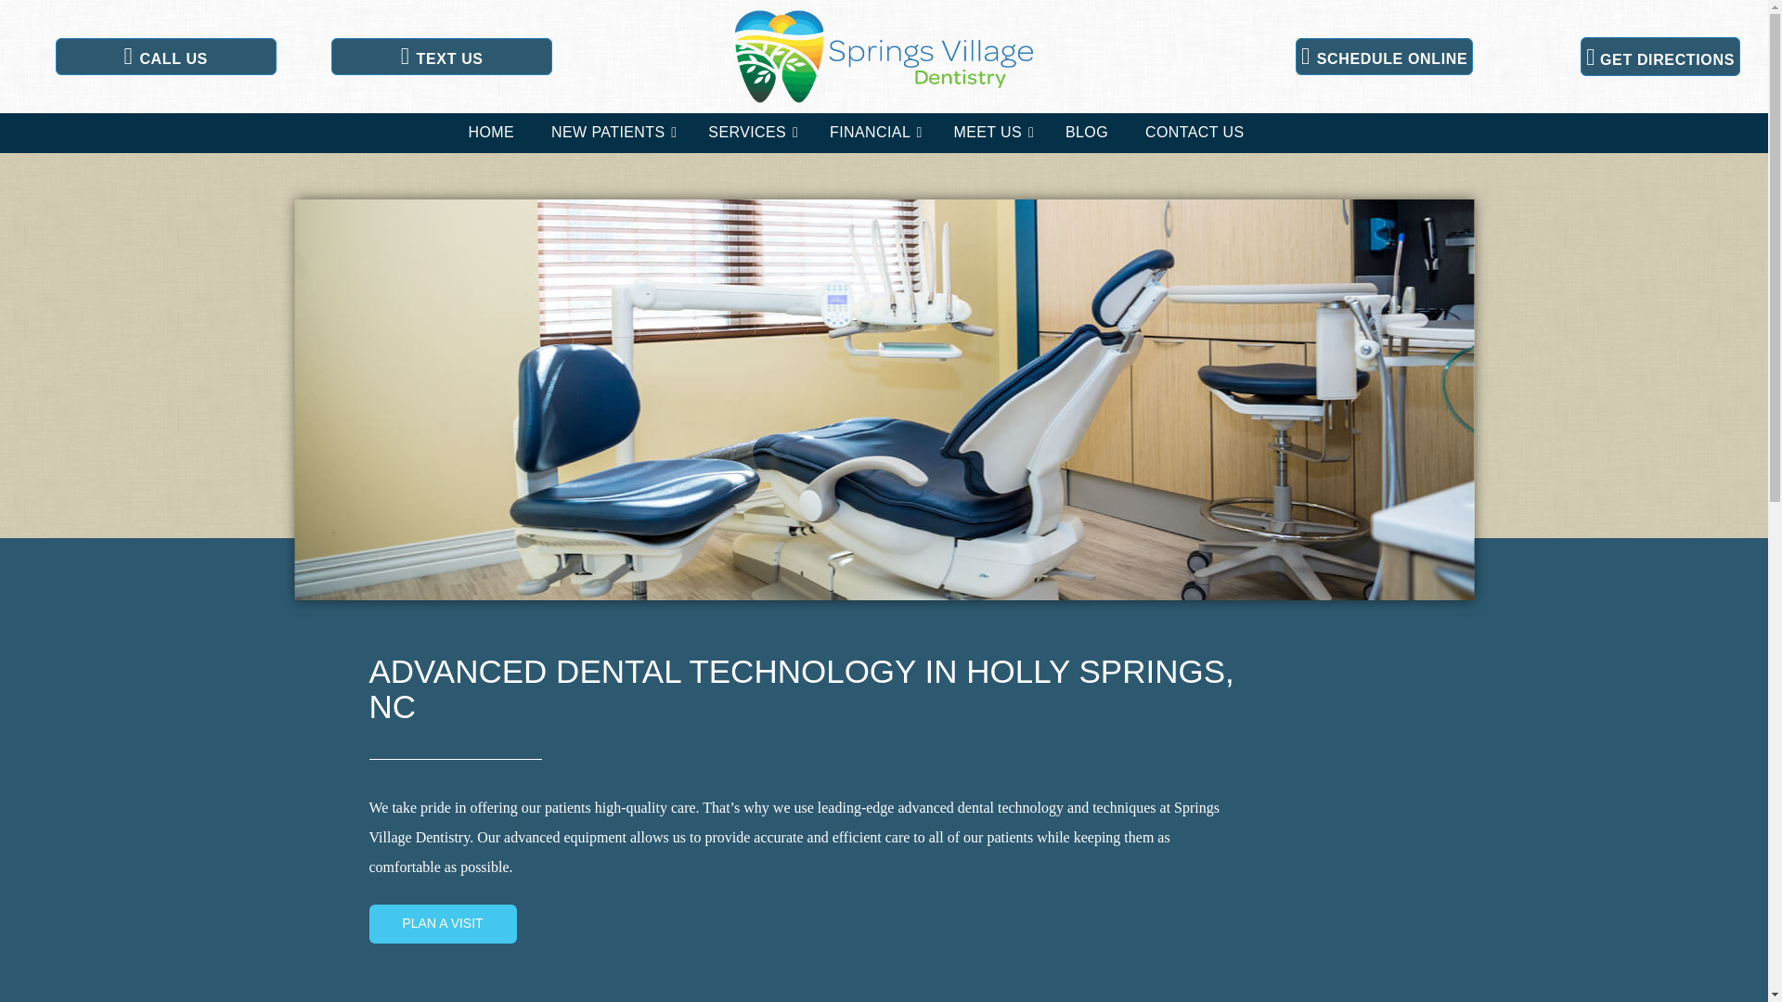  What do you see at coordinates (1384, 57) in the screenshot?
I see `SCHEDULE ONLINE` at bounding box center [1384, 57].